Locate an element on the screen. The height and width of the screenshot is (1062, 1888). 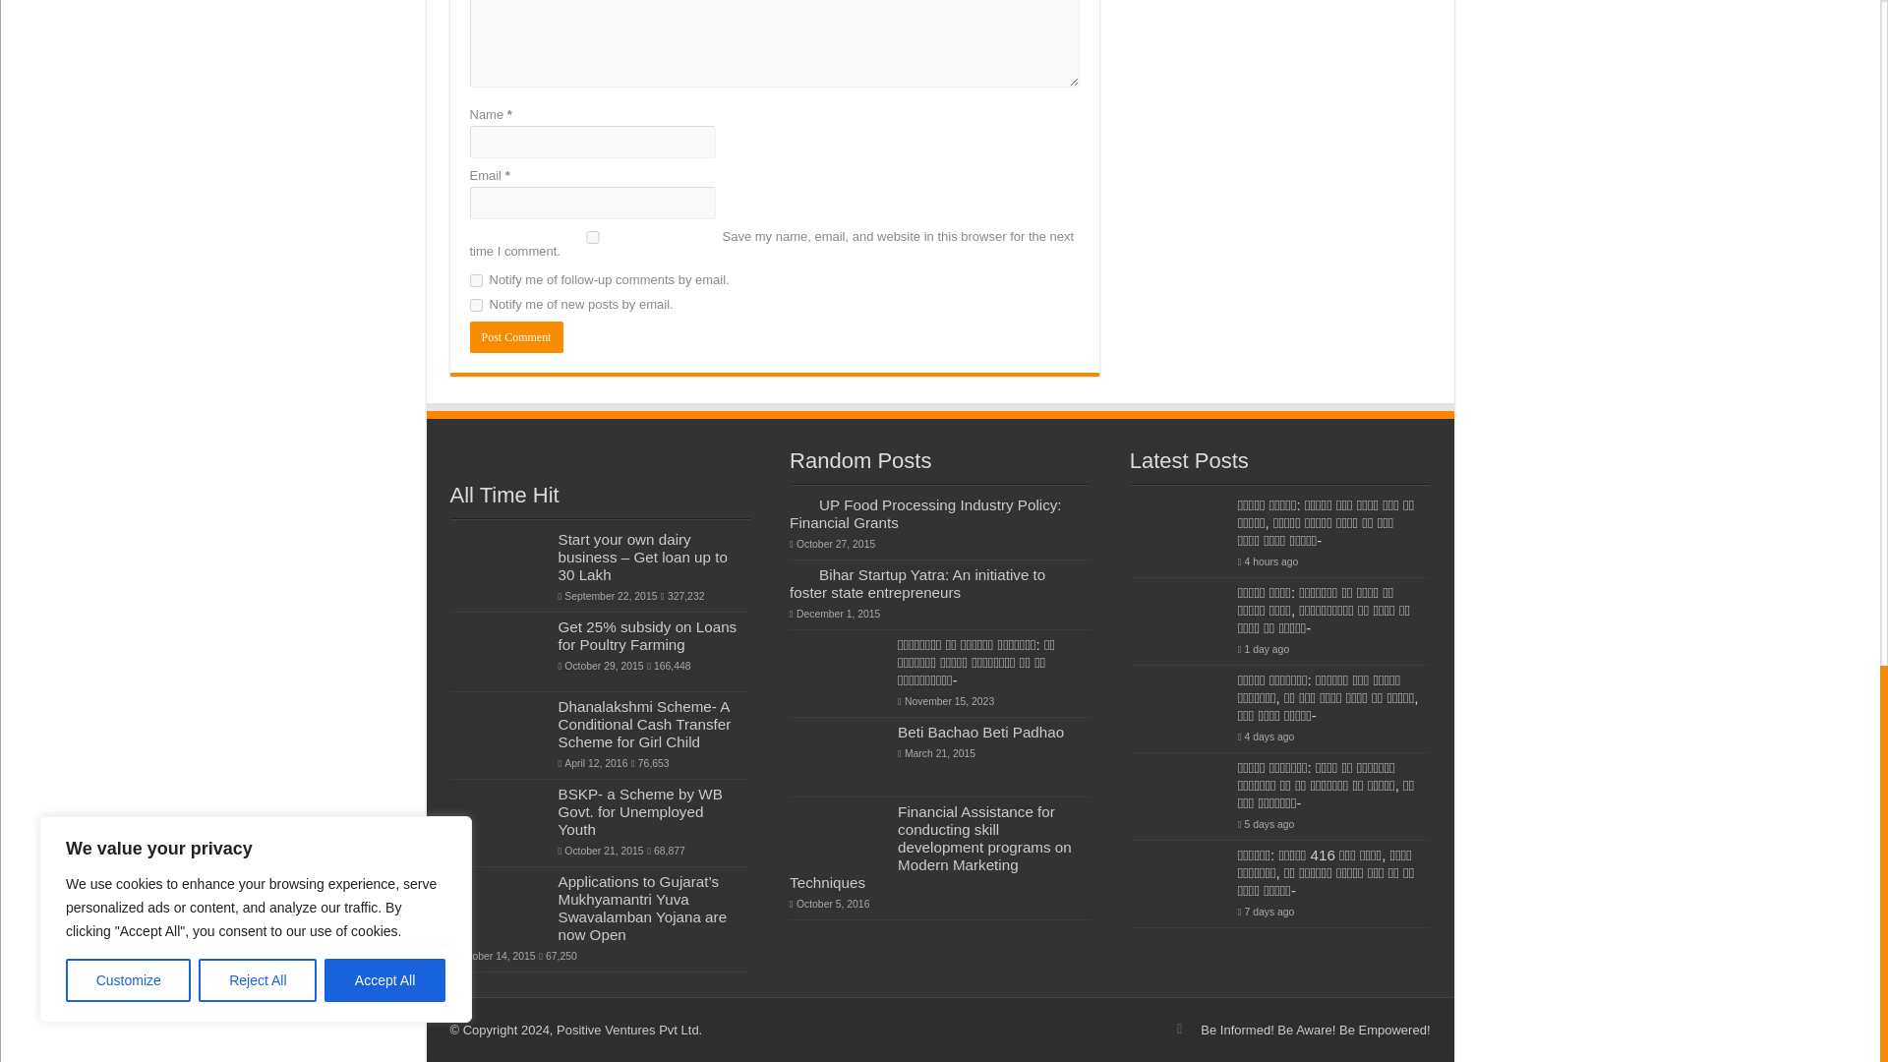
subscribe is located at coordinates (476, 305).